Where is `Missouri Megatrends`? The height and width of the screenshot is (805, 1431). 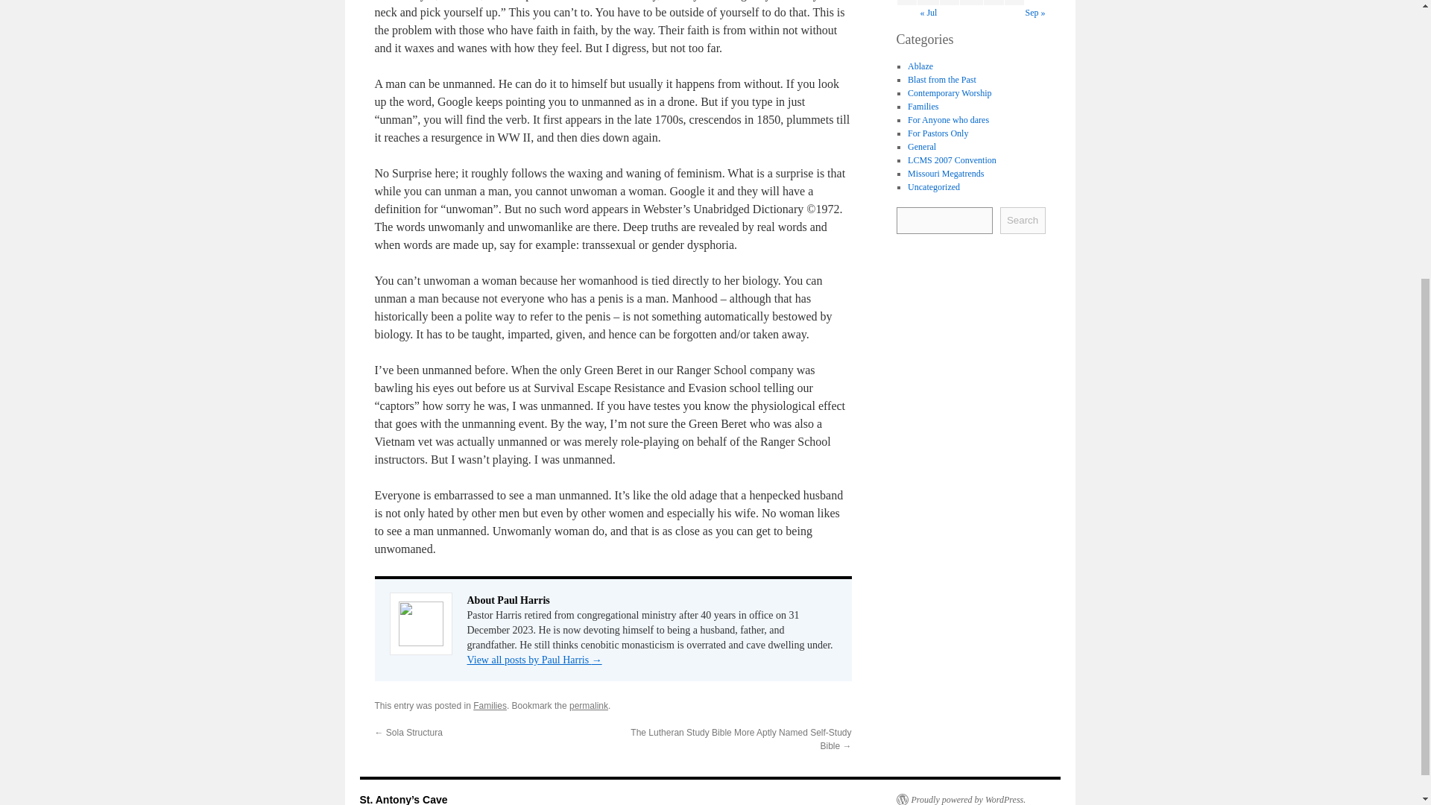
Missouri Megatrends is located at coordinates (945, 172).